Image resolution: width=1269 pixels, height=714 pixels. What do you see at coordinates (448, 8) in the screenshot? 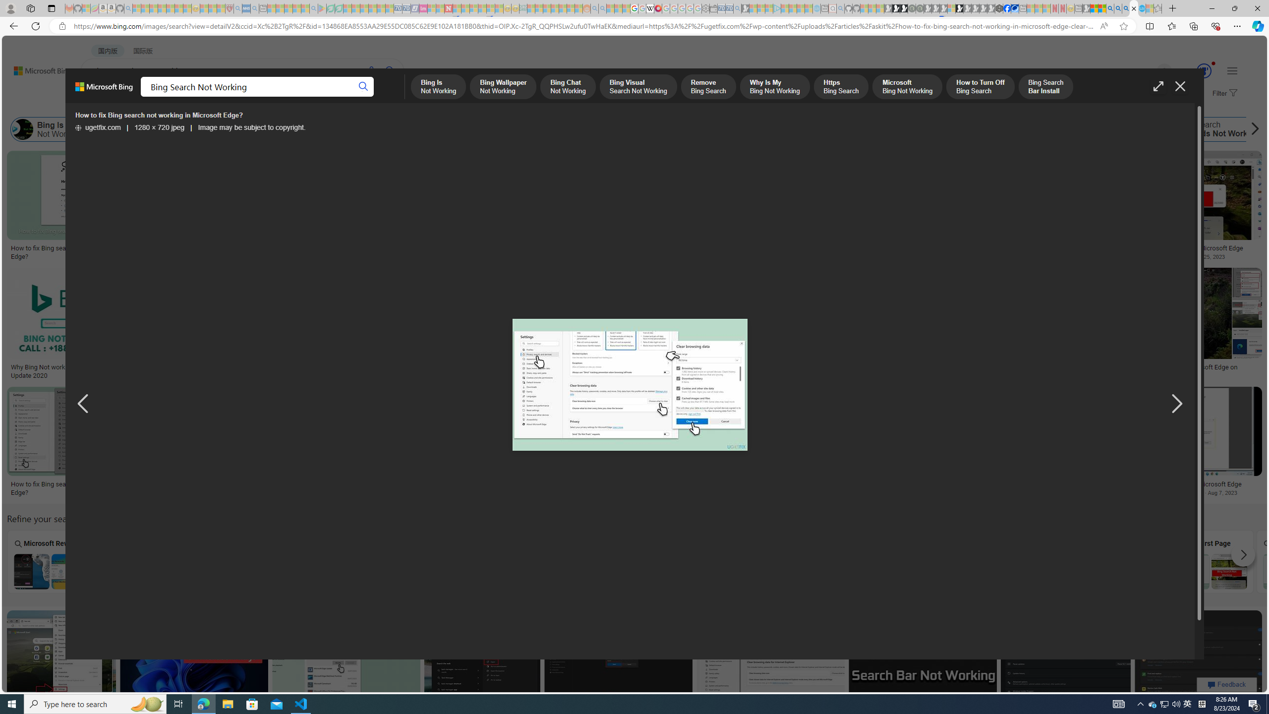
I see `Latest Politics News & Archive | Newsweek.com - Sleeping` at bounding box center [448, 8].